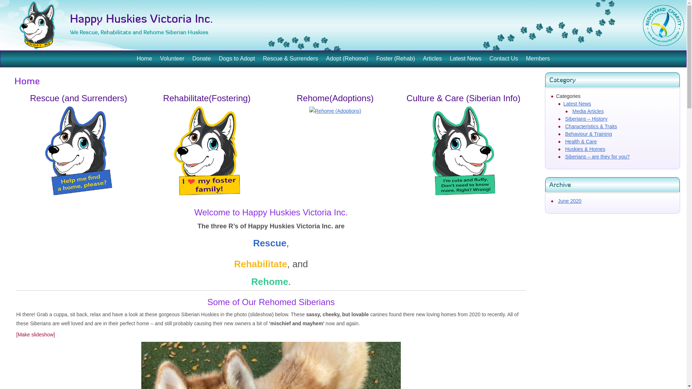 The image size is (692, 389). What do you see at coordinates (79, 98) in the screenshot?
I see `Rescue (and Surrenders)` at bounding box center [79, 98].